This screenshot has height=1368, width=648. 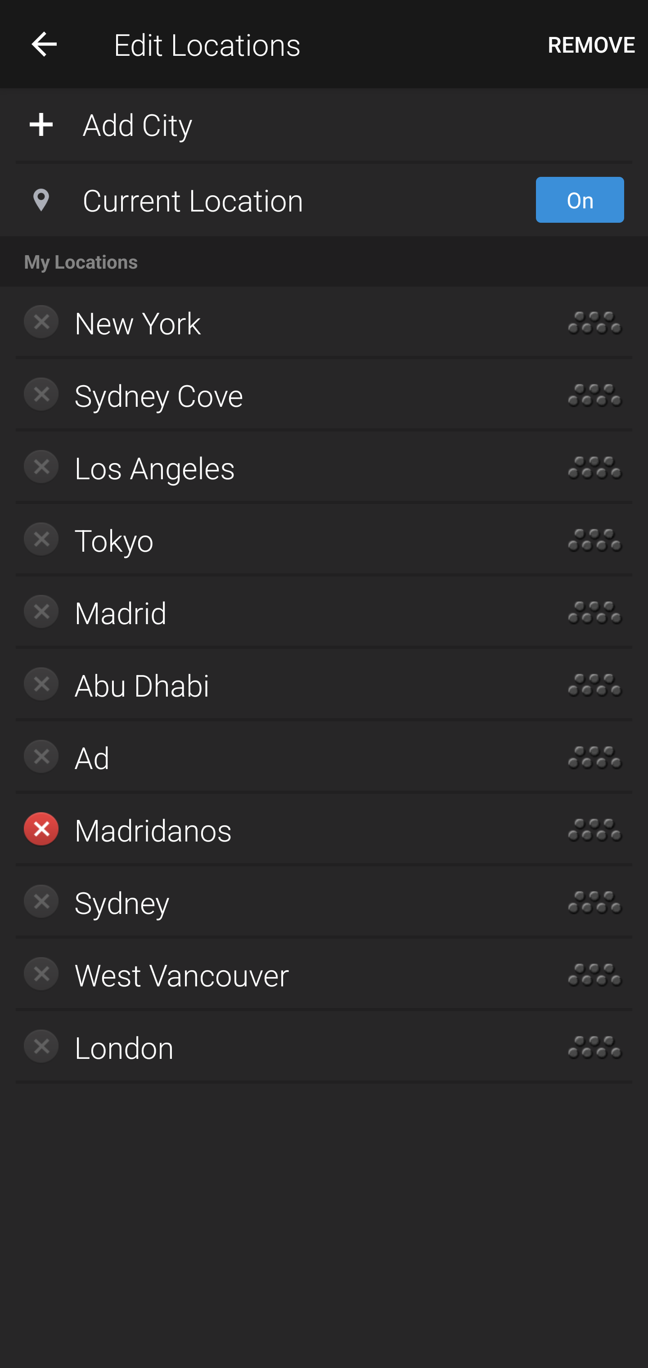 What do you see at coordinates (272, 323) in the screenshot?
I see `Delete: New York New York` at bounding box center [272, 323].